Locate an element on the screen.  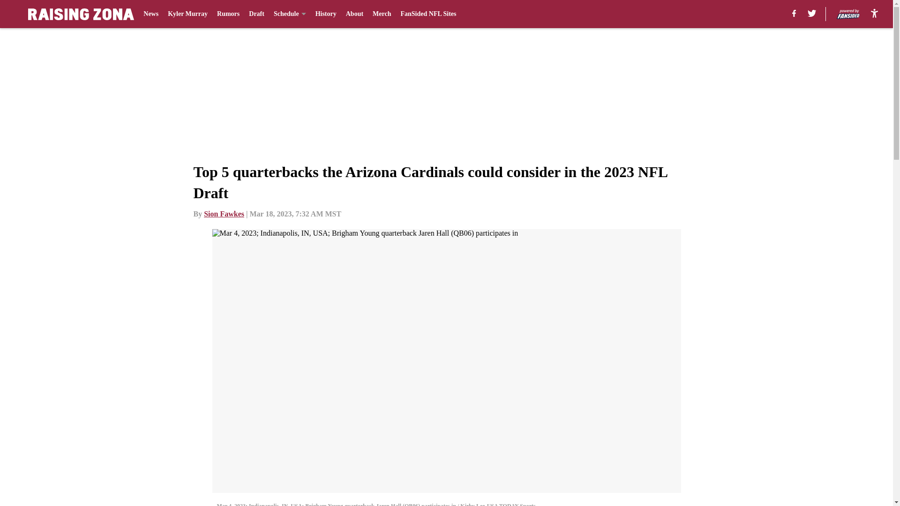
History is located at coordinates (326, 14).